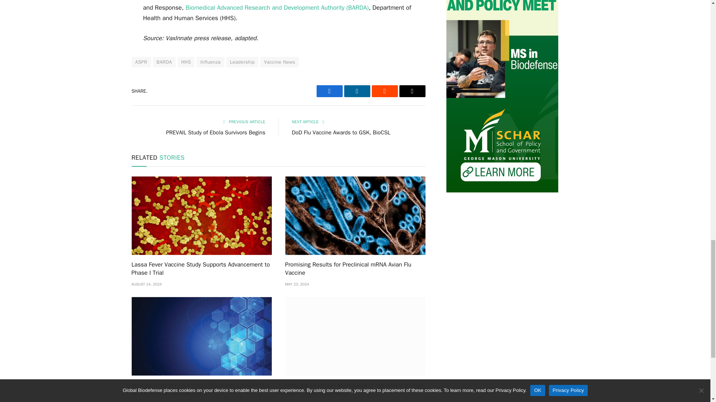 The image size is (716, 402). Describe the element at coordinates (279, 62) in the screenshot. I see `Vaccine News` at that location.